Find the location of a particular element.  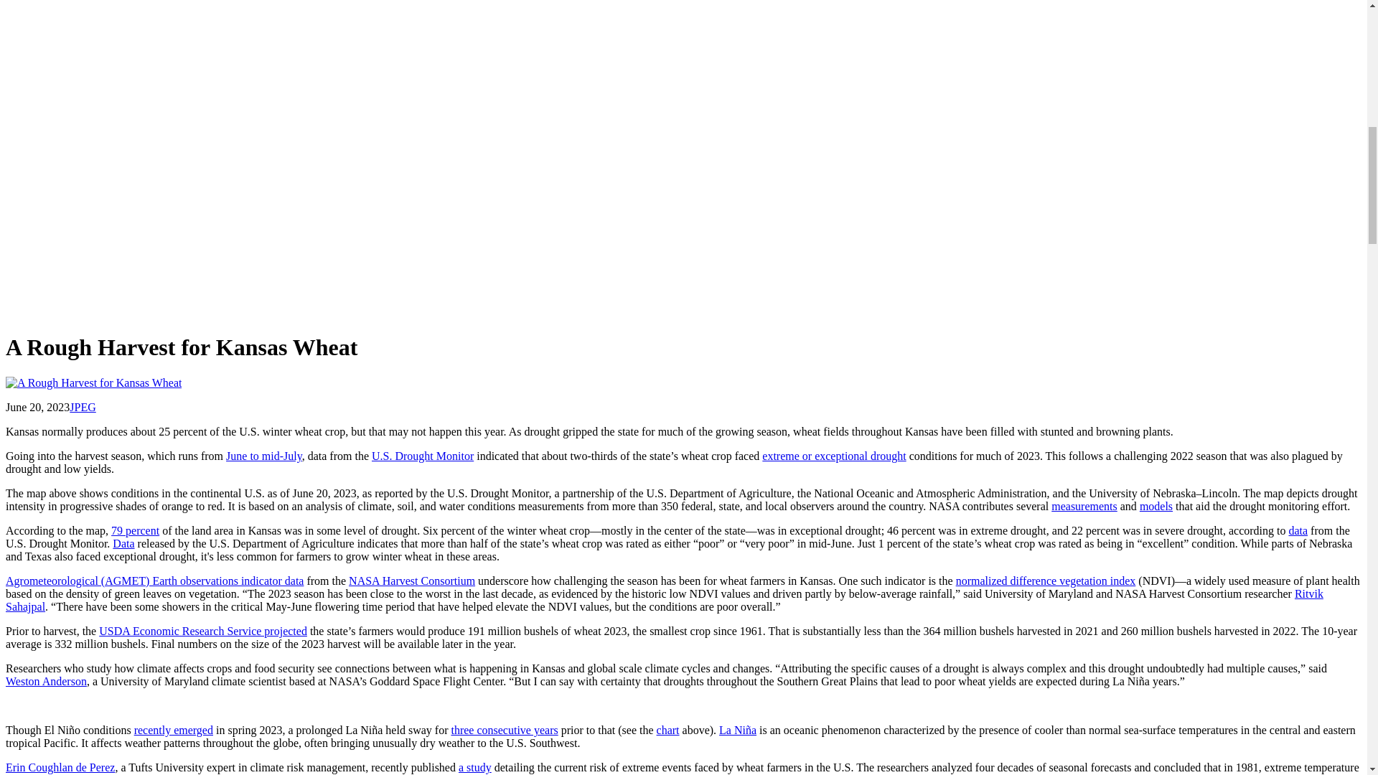

Share is located at coordinates (154, 311).